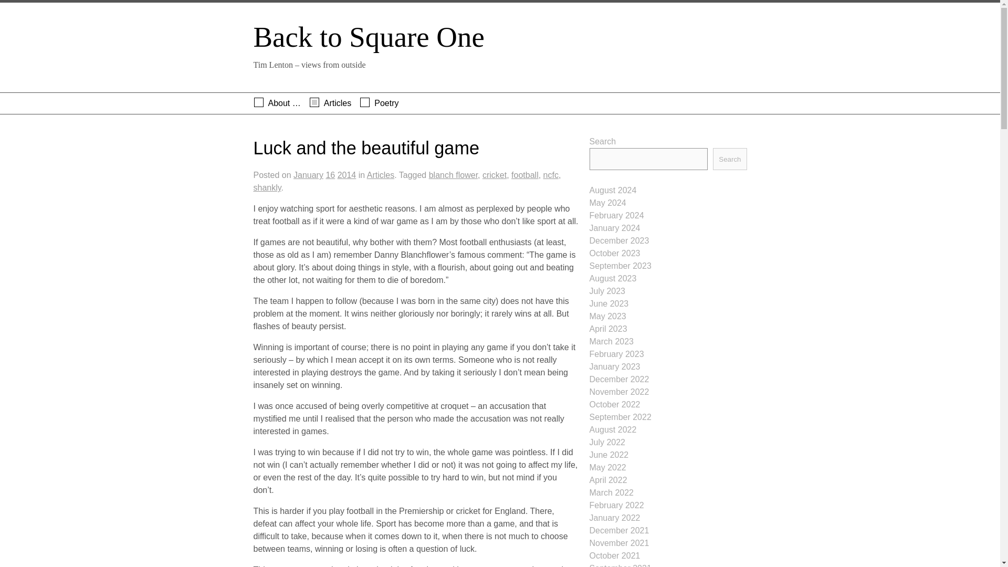 The width and height of the screenshot is (1008, 567). I want to click on blanch flower, so click(454, 179).